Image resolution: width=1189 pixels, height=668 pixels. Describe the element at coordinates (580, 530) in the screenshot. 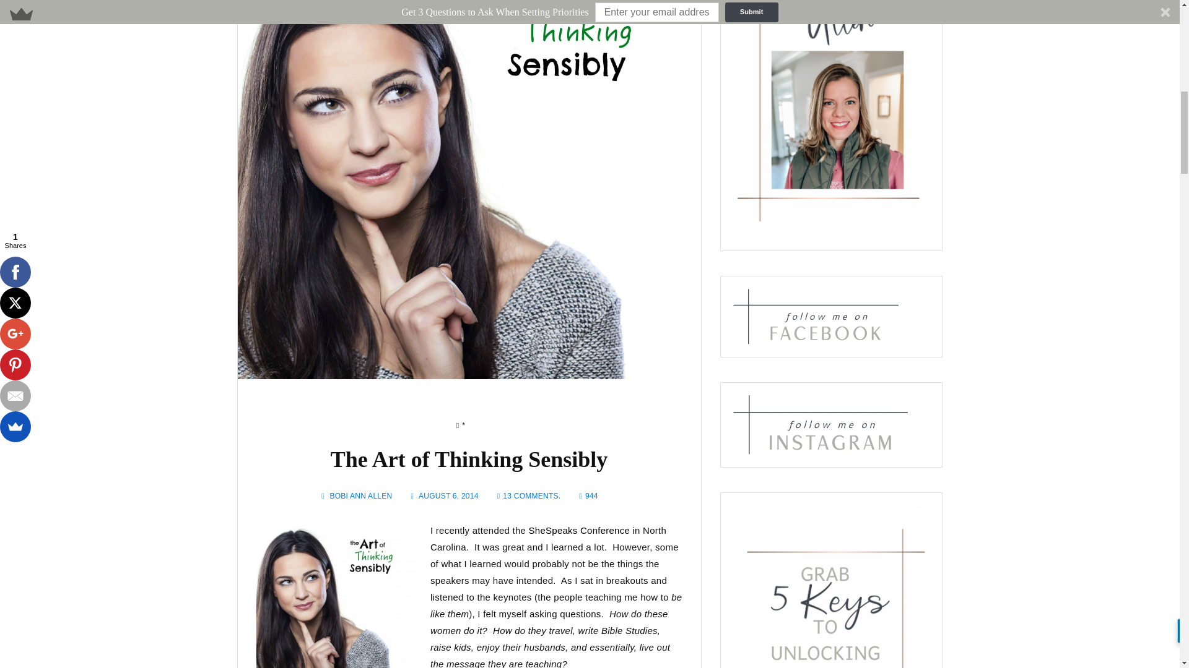

I see `SheSpeaks Conference` at that location.